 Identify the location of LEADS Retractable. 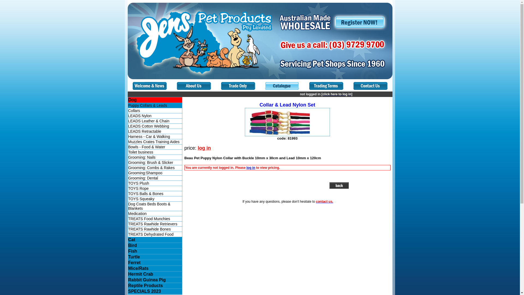
(145, 131).